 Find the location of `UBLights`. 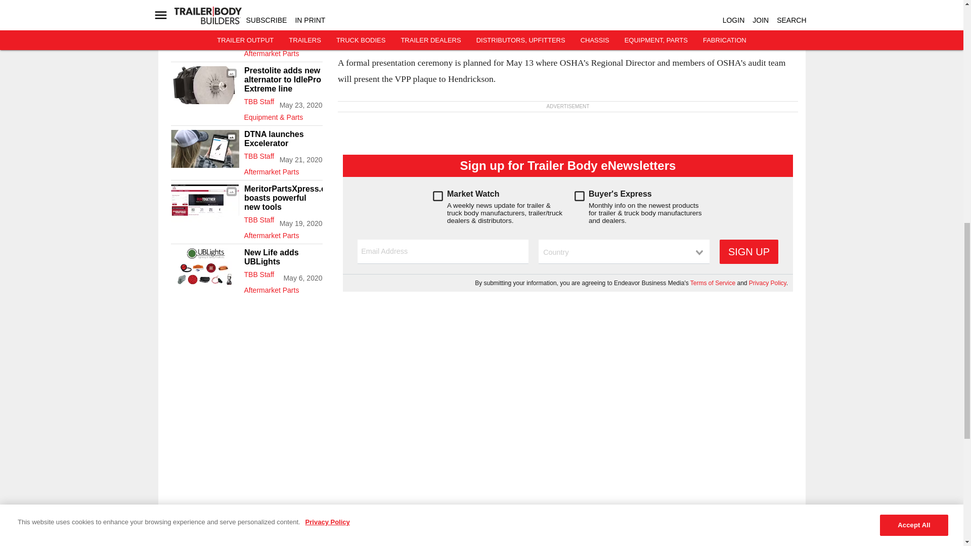

UBLights is located at coordinates (204, 267).